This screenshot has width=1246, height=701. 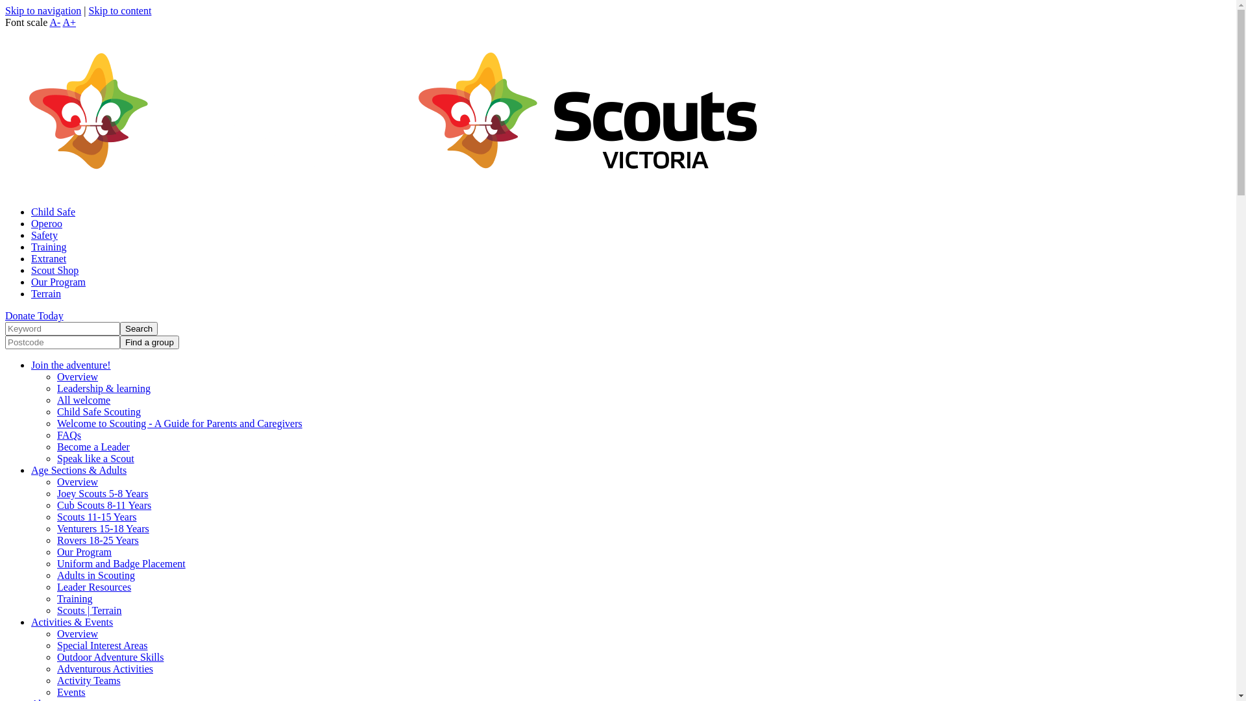 I want to click on Leader Resources, so click(x=94, y=587).